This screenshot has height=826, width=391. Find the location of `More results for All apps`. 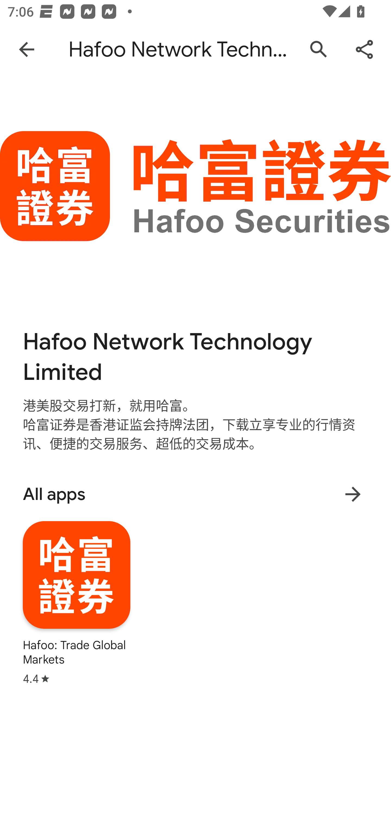

More results for All apps is located at coordinates (353, 494).